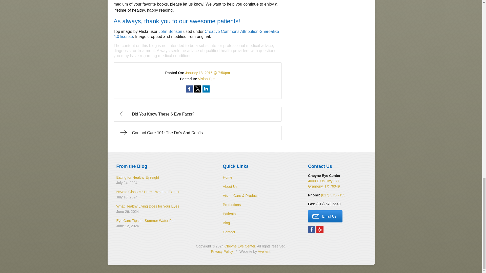 The height and width of the screenshot is (273, 486). I want to click on Did You Know These 6 Eye Facts?, so click(197, 114).